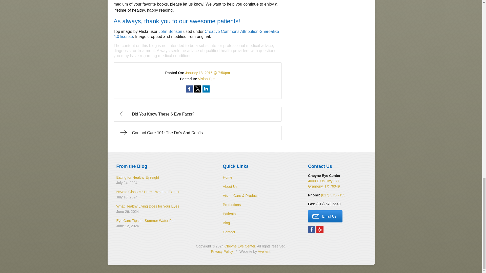 The height and width of the screenshot is (273, 486). I want to click on Did You Know These 6 Eye Facts?, so click(197, 114).